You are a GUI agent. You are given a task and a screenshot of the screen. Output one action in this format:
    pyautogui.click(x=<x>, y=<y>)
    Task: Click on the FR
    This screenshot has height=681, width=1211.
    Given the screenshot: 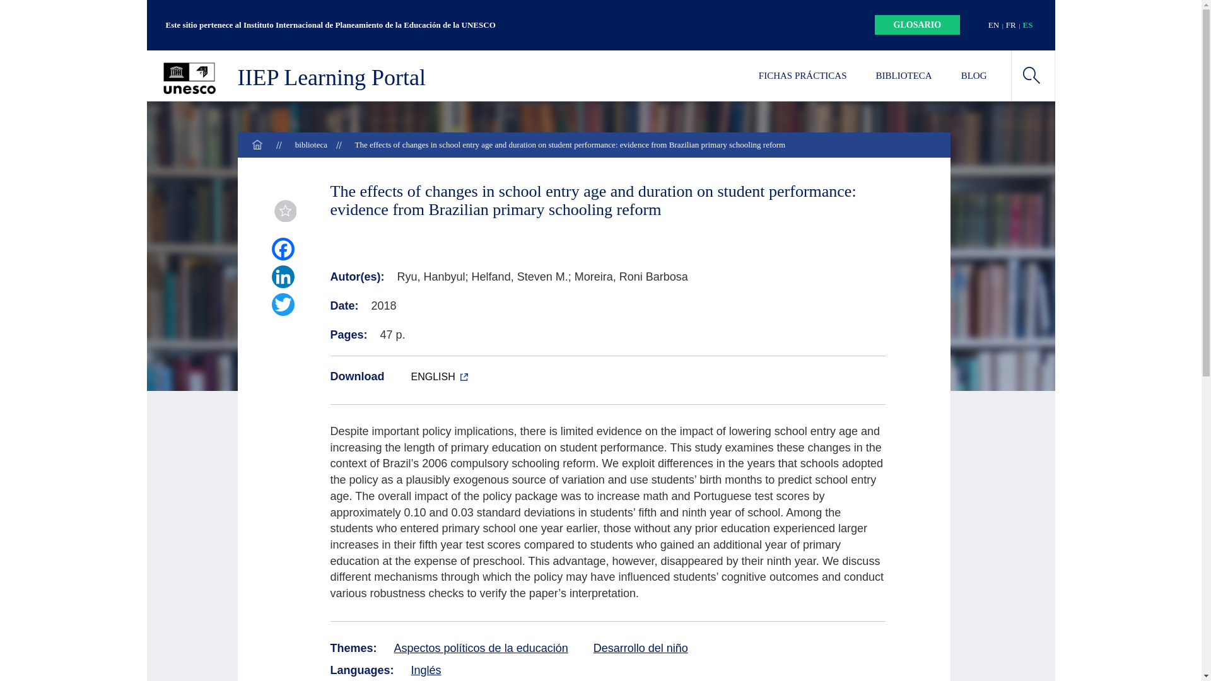 What is the action you would take?
    pyautogui.click(x=1010, y=25)
    